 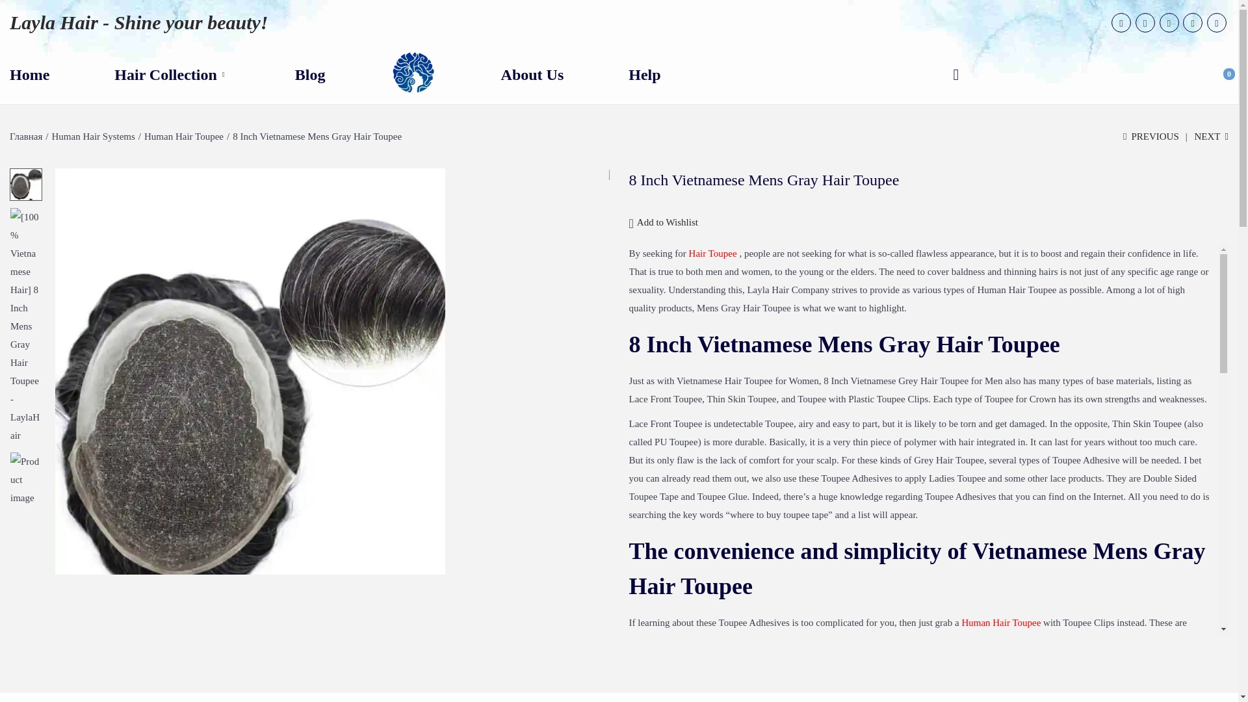 What do you see at coordinates (94, 136) in the screenshot?
I see `Human Hair Systems` at bounding box center [94, 136].